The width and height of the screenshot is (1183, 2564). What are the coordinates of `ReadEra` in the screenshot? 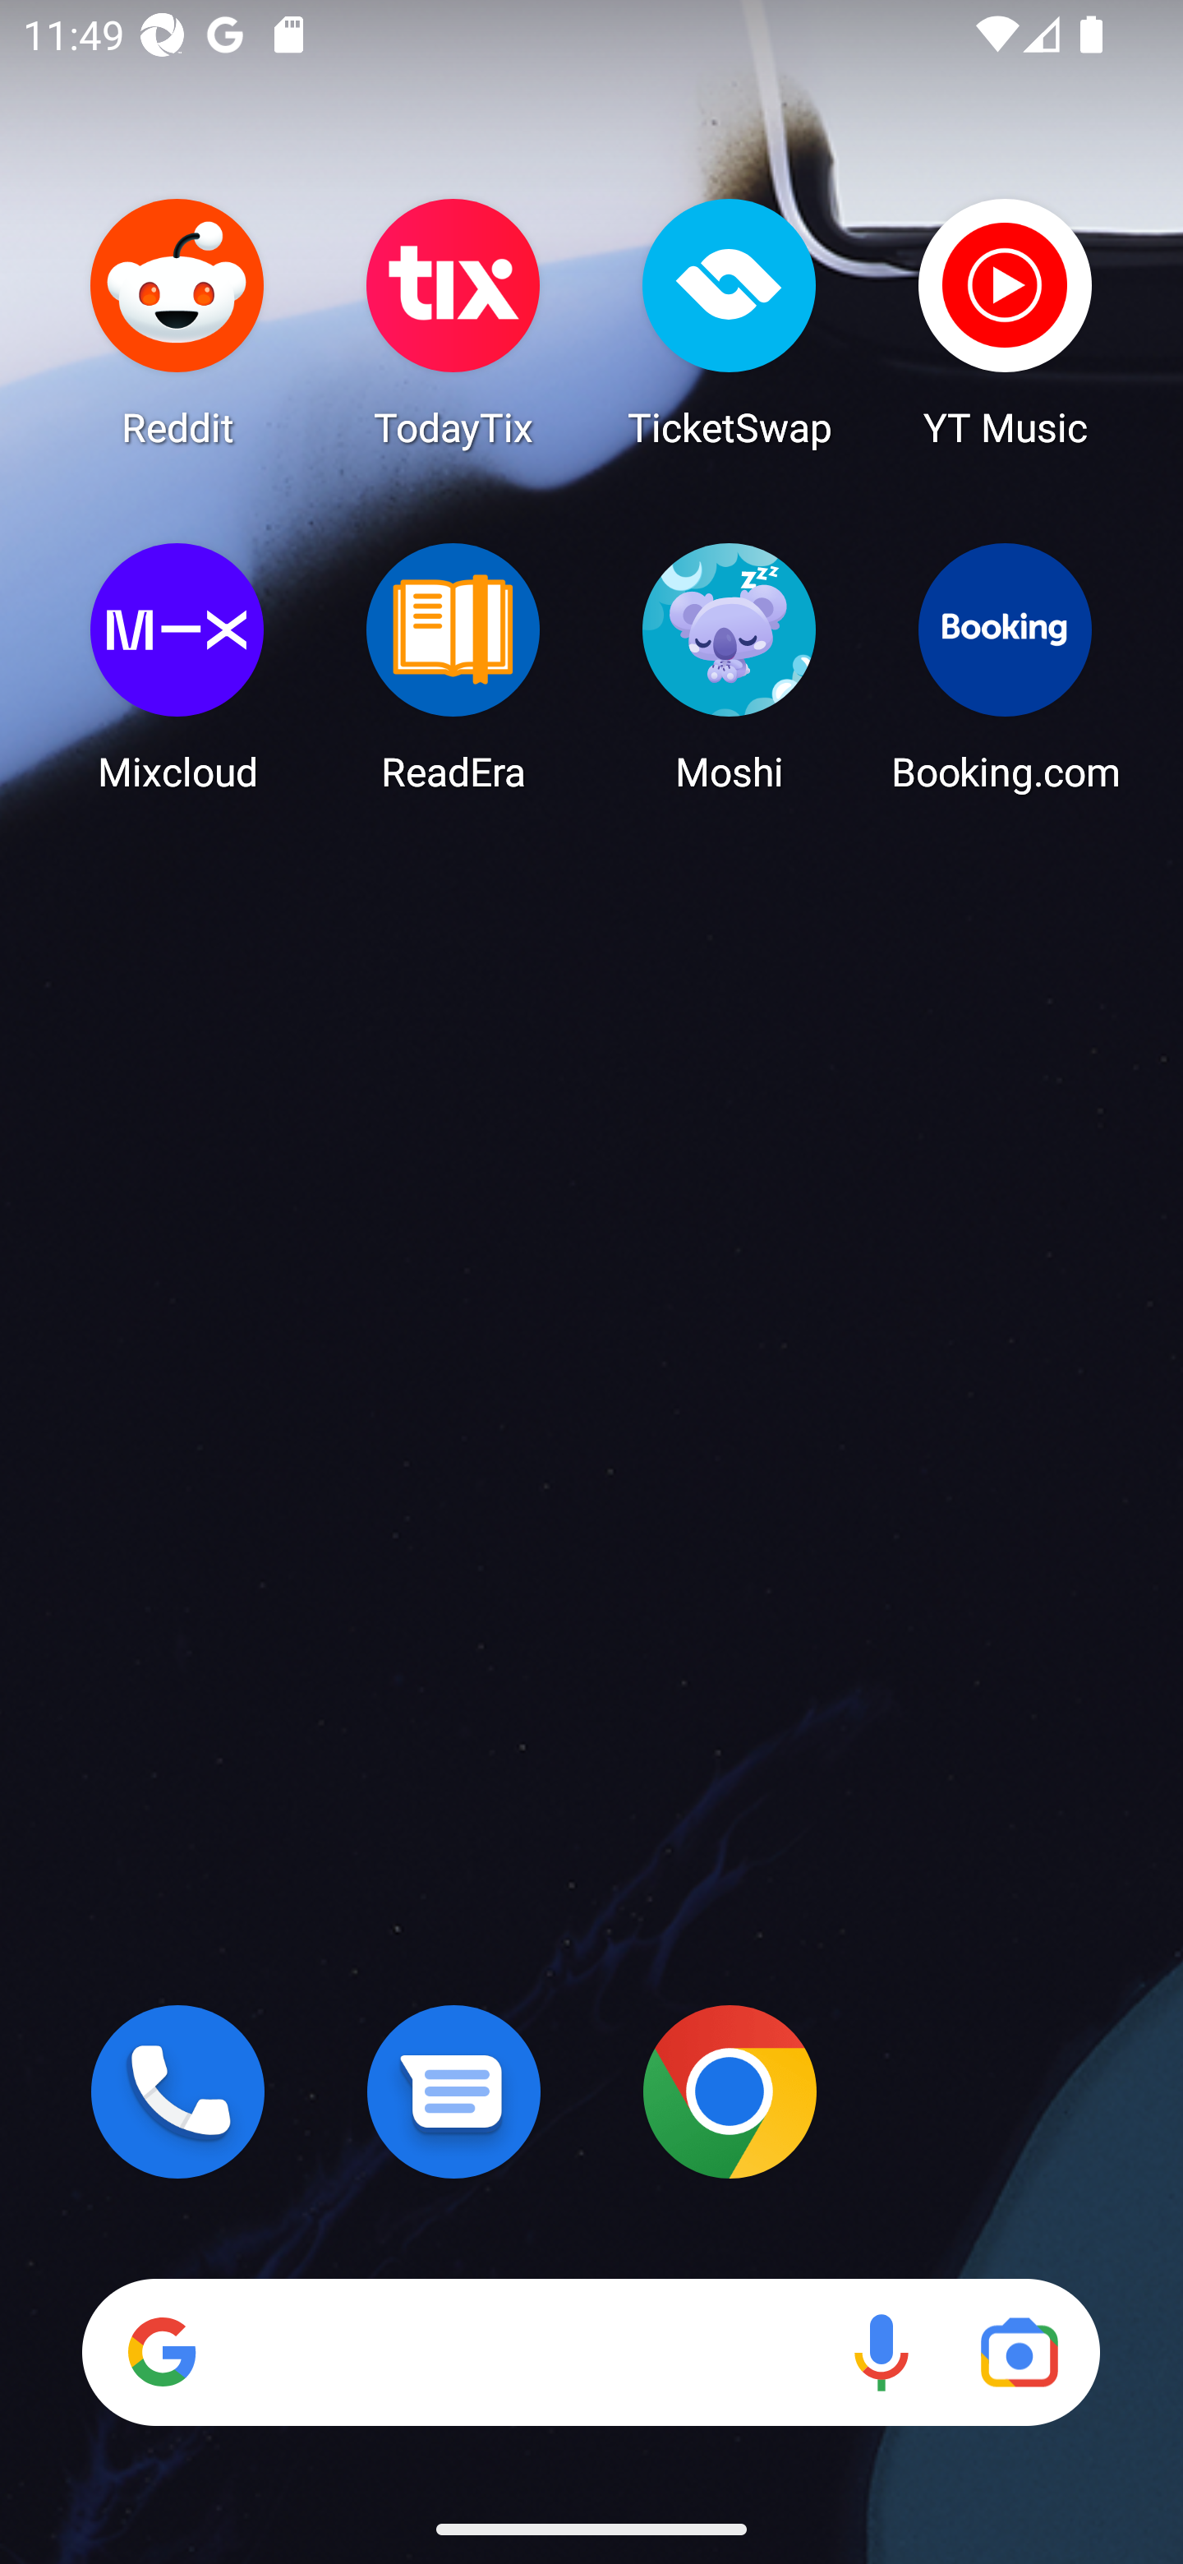 It's located at (453, 666).